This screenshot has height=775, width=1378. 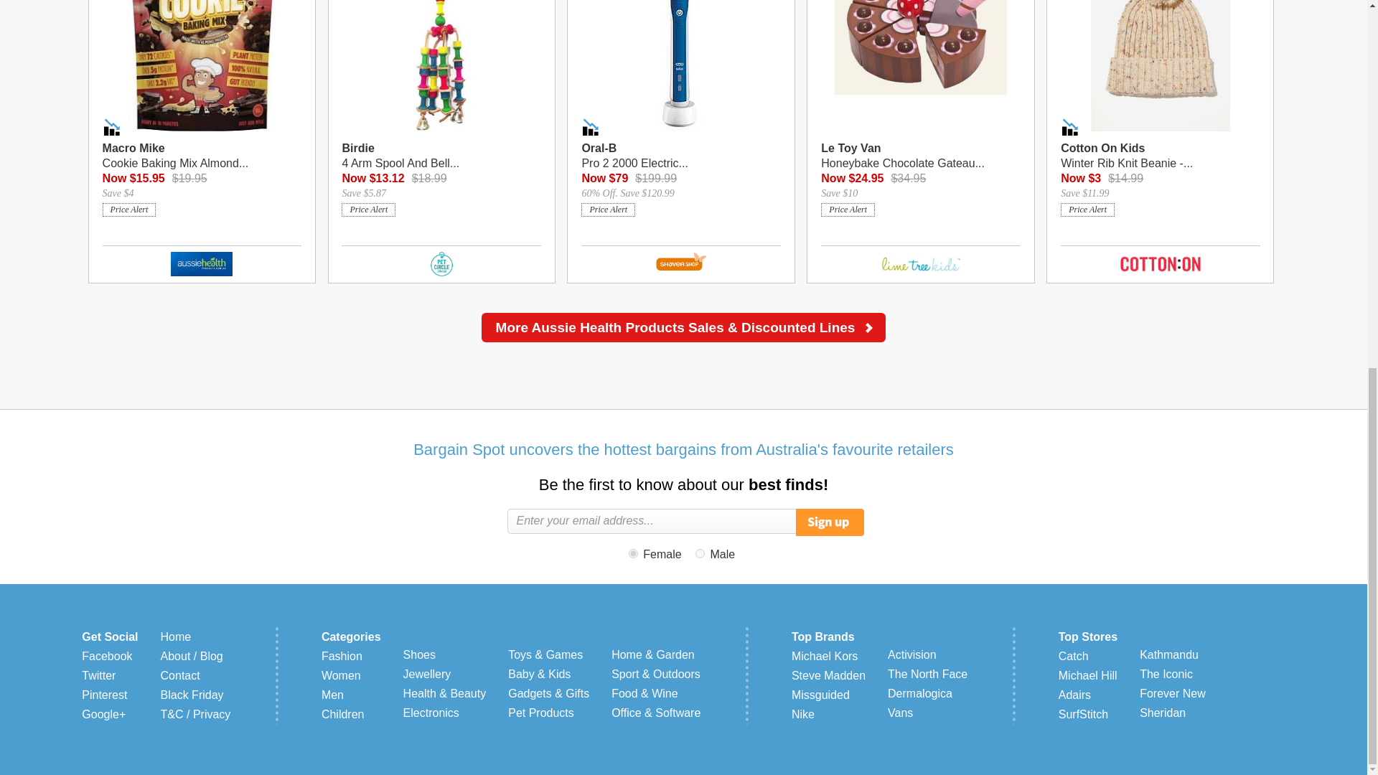 What do you see at coordinates (700, 553) in the screenshot?
I see `7108894` at bounding box center [700, 553].